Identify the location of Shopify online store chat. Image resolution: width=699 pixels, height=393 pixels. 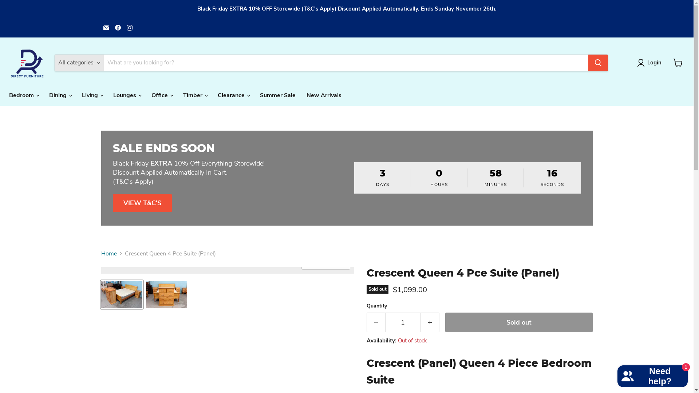
(652, 375).